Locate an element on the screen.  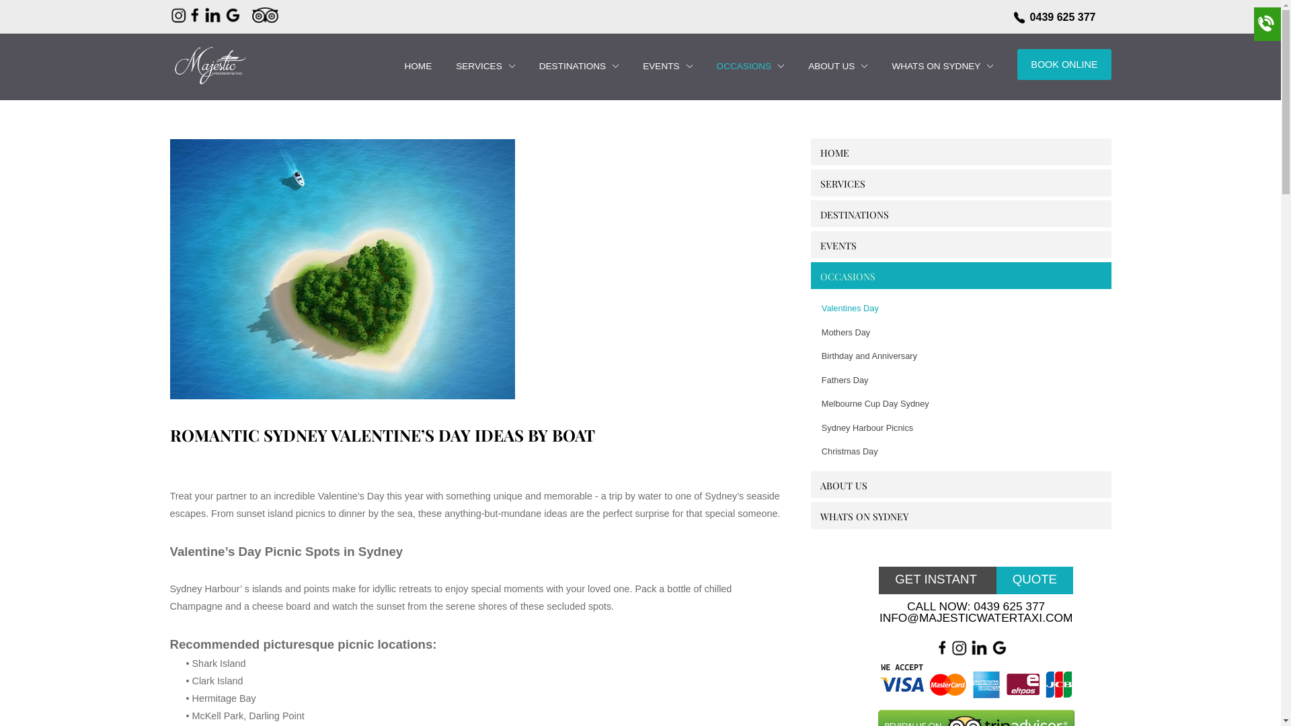
Mothers Day is located at coordinates (976, 333).